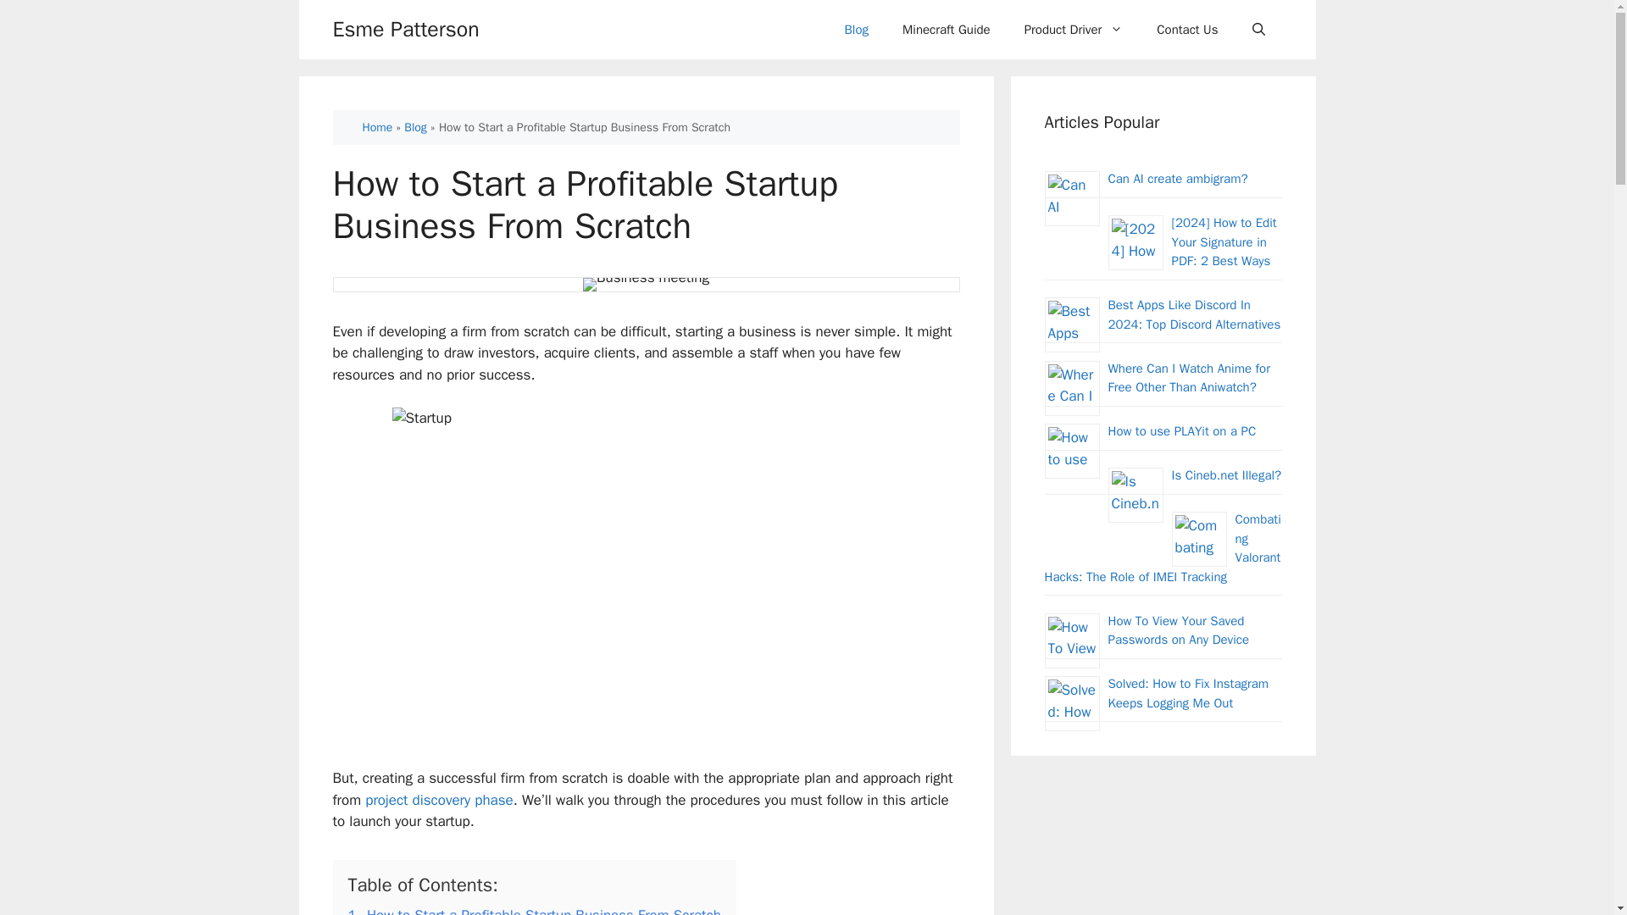 The image size is (1627, 915). I want to click on Contact Us, so click(1187, 29).